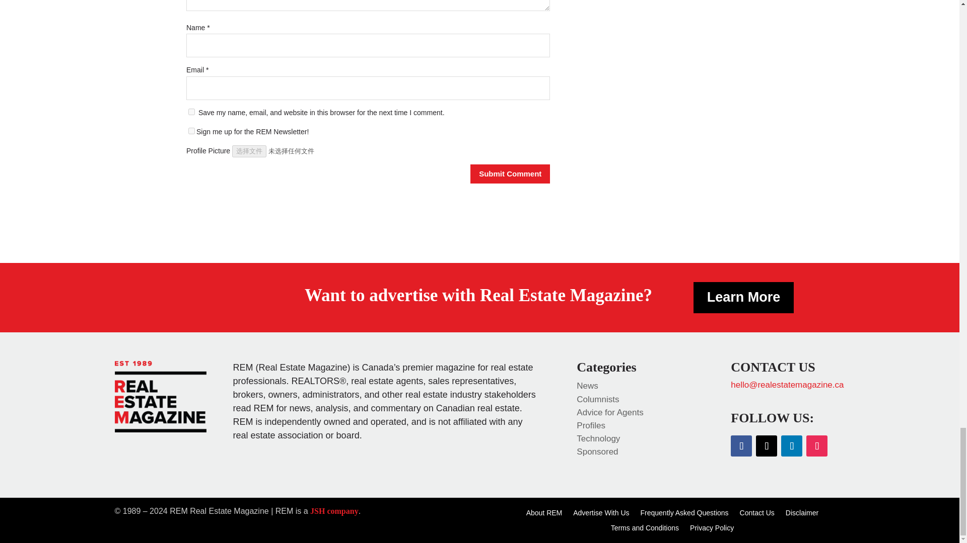 The image size is (967, 543). Describe the element at coordinates (191, 131) in the screenshot. I see `1` at that location.